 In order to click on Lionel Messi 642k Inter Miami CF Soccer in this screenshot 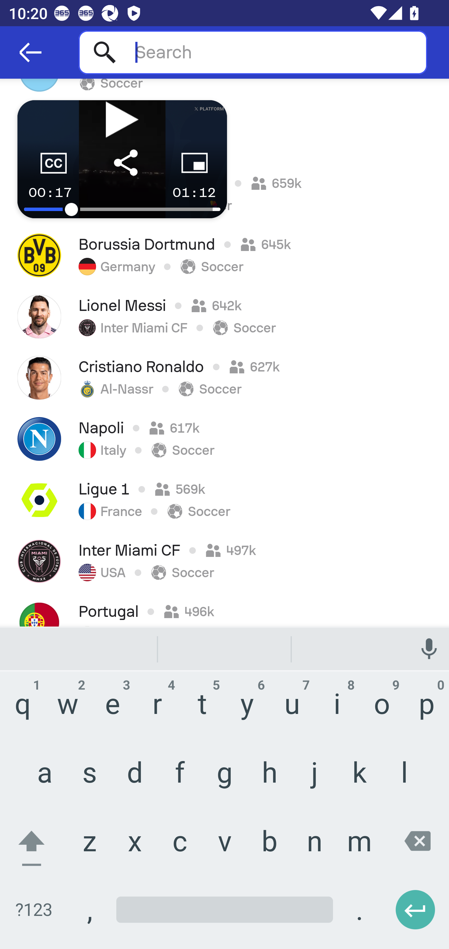, I will do `click(224, 317)`.